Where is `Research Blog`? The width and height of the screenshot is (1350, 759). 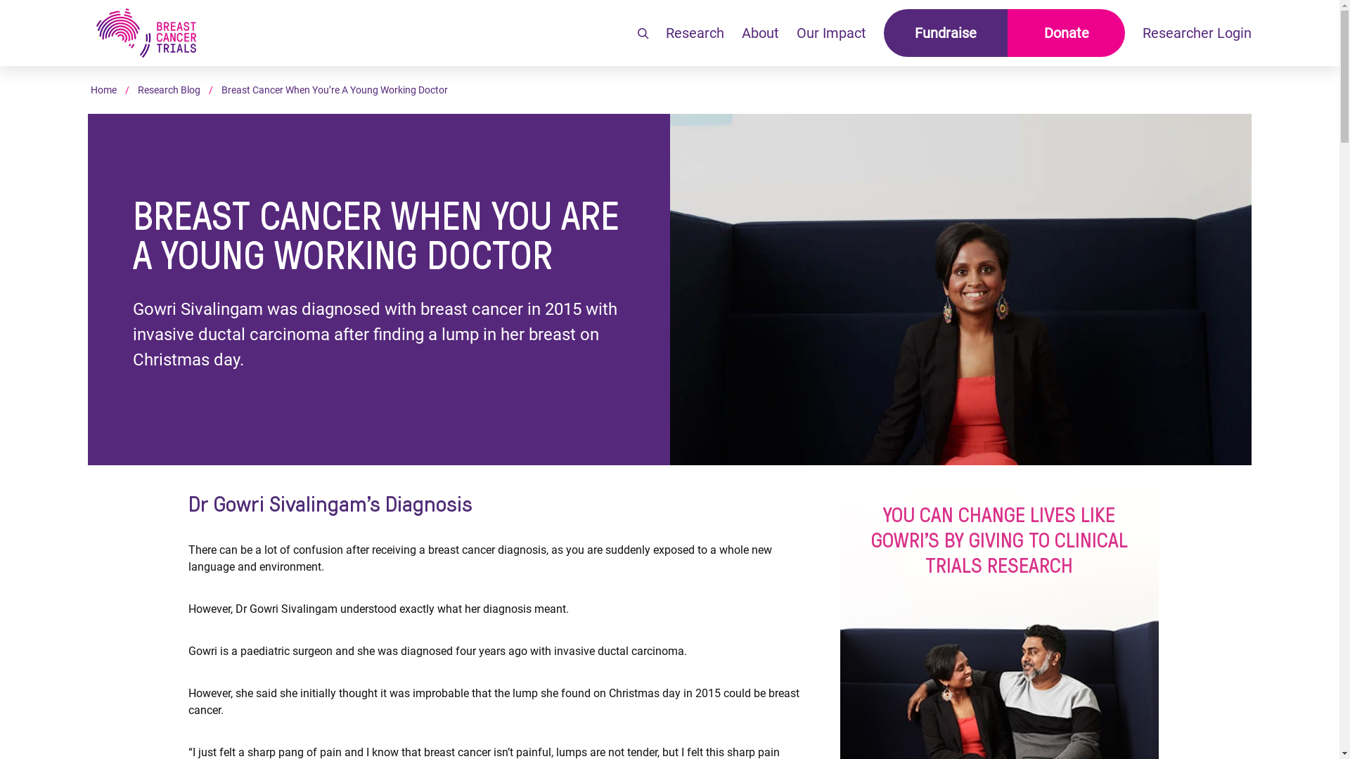
Research Blog is located at coordinates (169, 90).